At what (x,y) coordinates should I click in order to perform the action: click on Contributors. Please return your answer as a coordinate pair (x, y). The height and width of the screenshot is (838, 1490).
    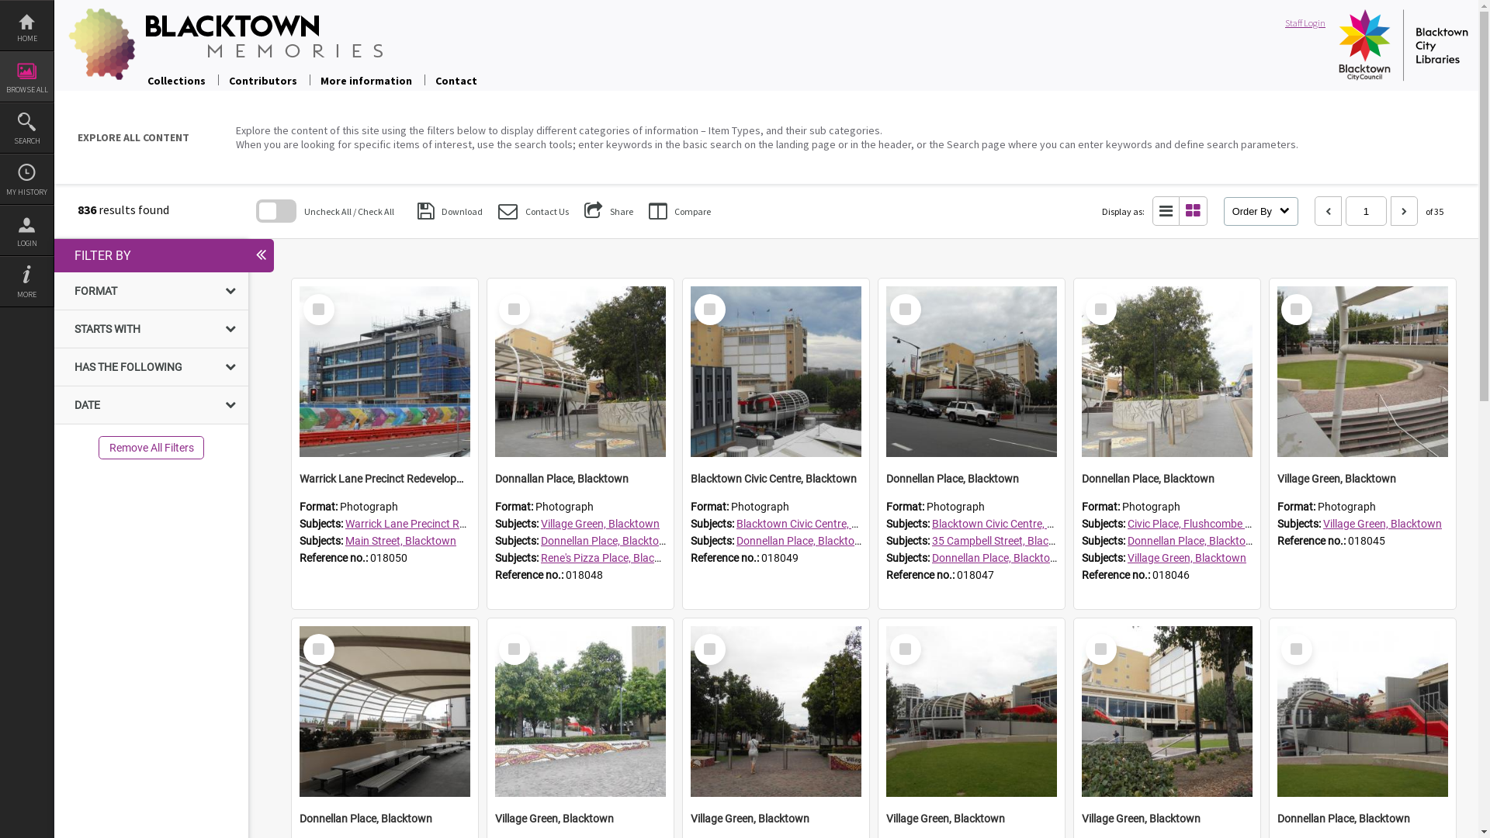
    Looking at the image, I should click on (263, 81).